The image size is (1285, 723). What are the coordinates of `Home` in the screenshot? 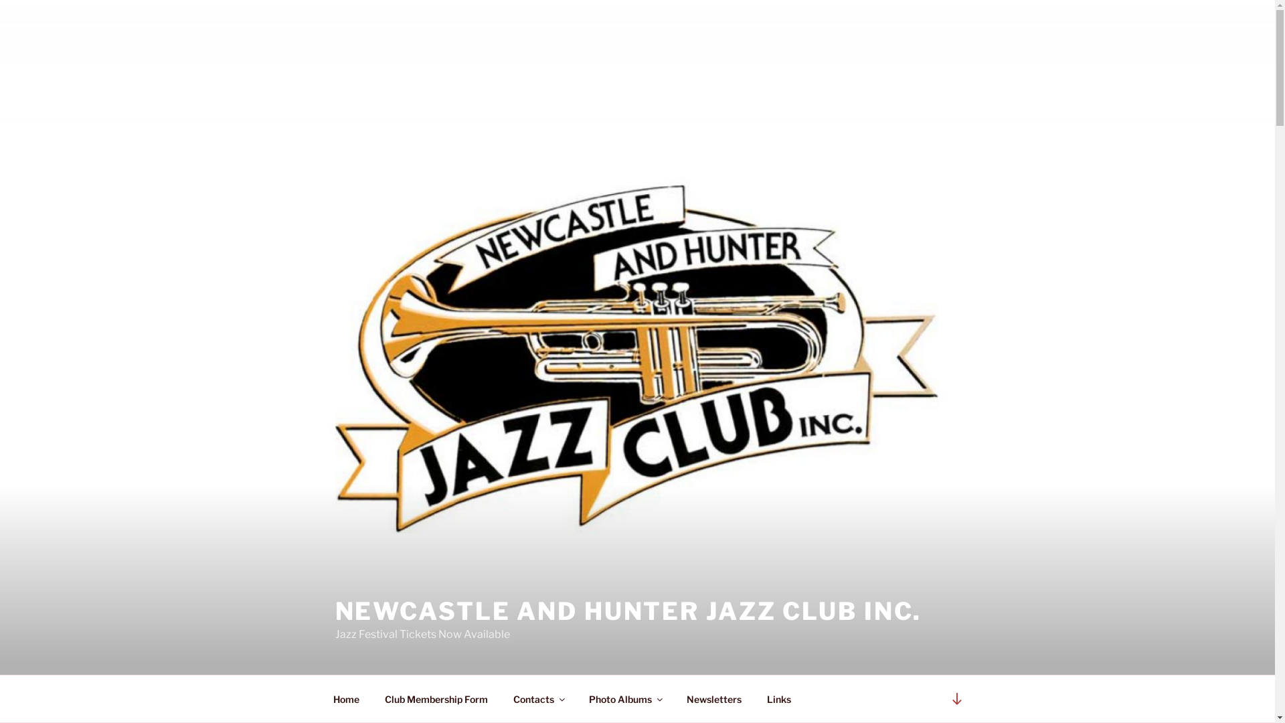 It's located at (346, 699).